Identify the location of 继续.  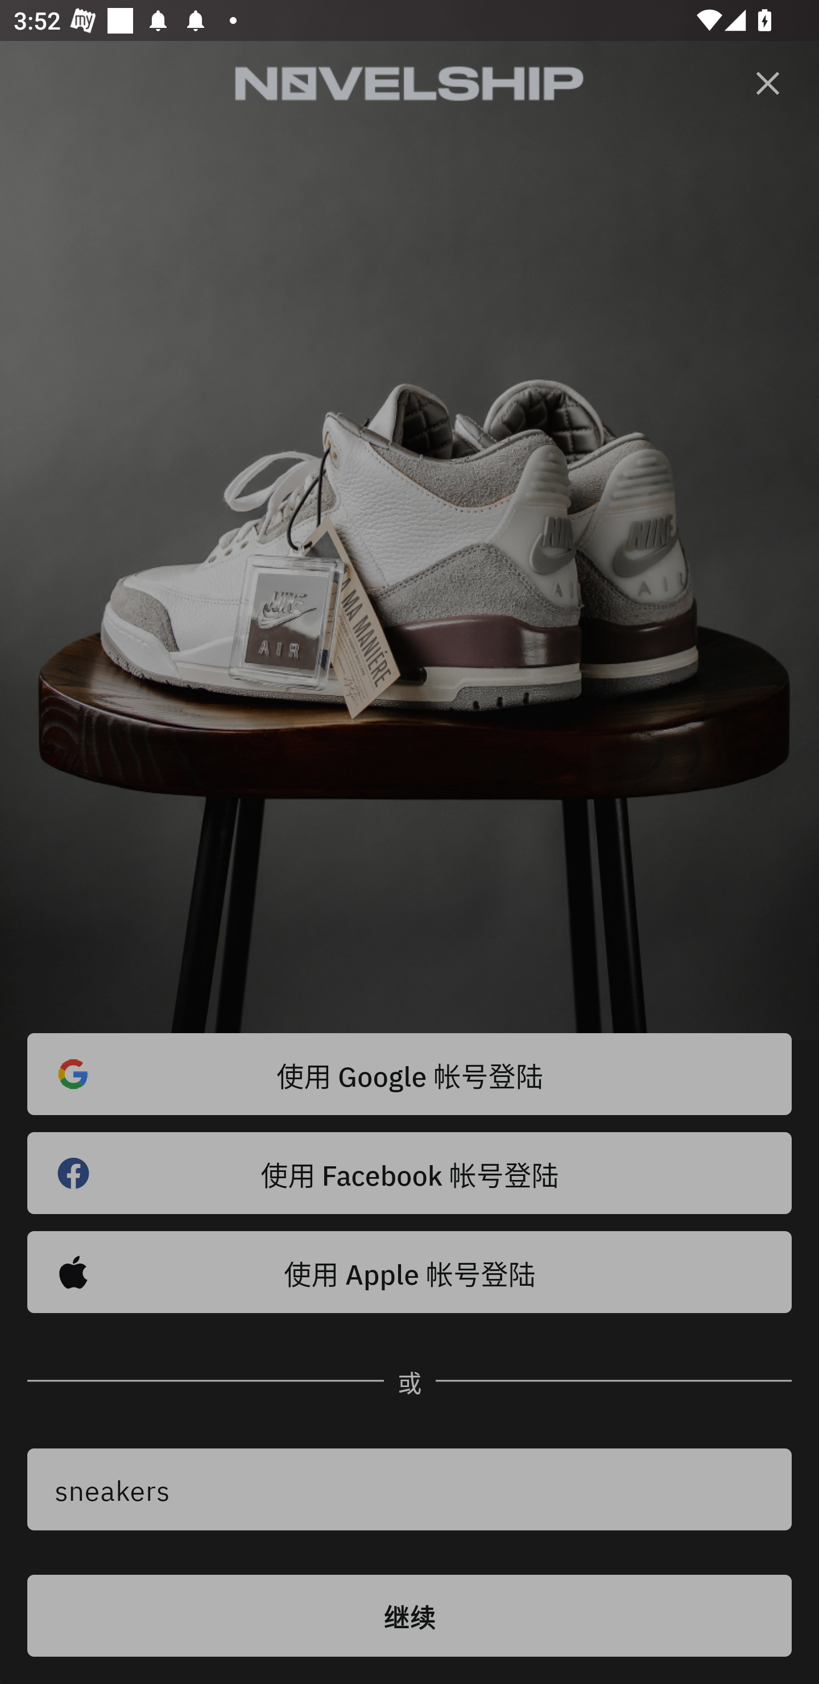
(409, 1616).